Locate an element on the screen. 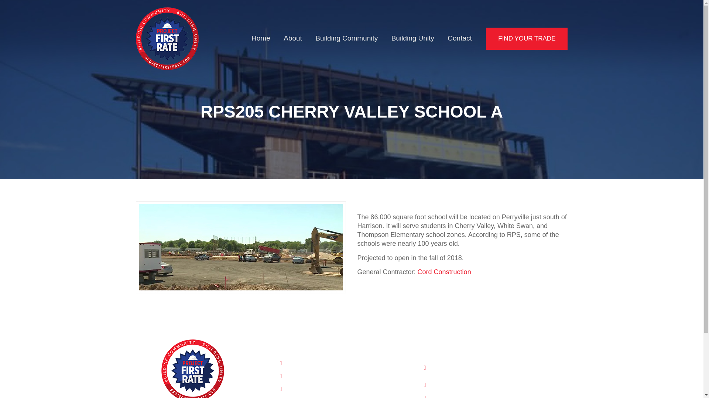 The height and width of the screenshot is (398, 709). Building Community is located at coordinates (346, 38).